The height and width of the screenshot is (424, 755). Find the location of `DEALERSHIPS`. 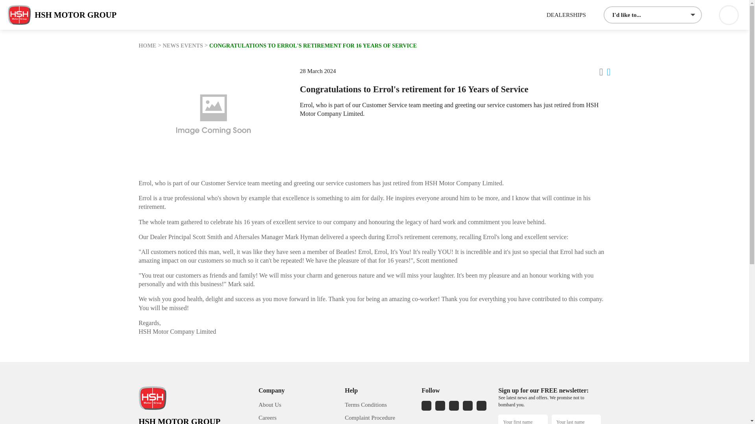

DEALERSHIPS is located at coordinates (566, 15).